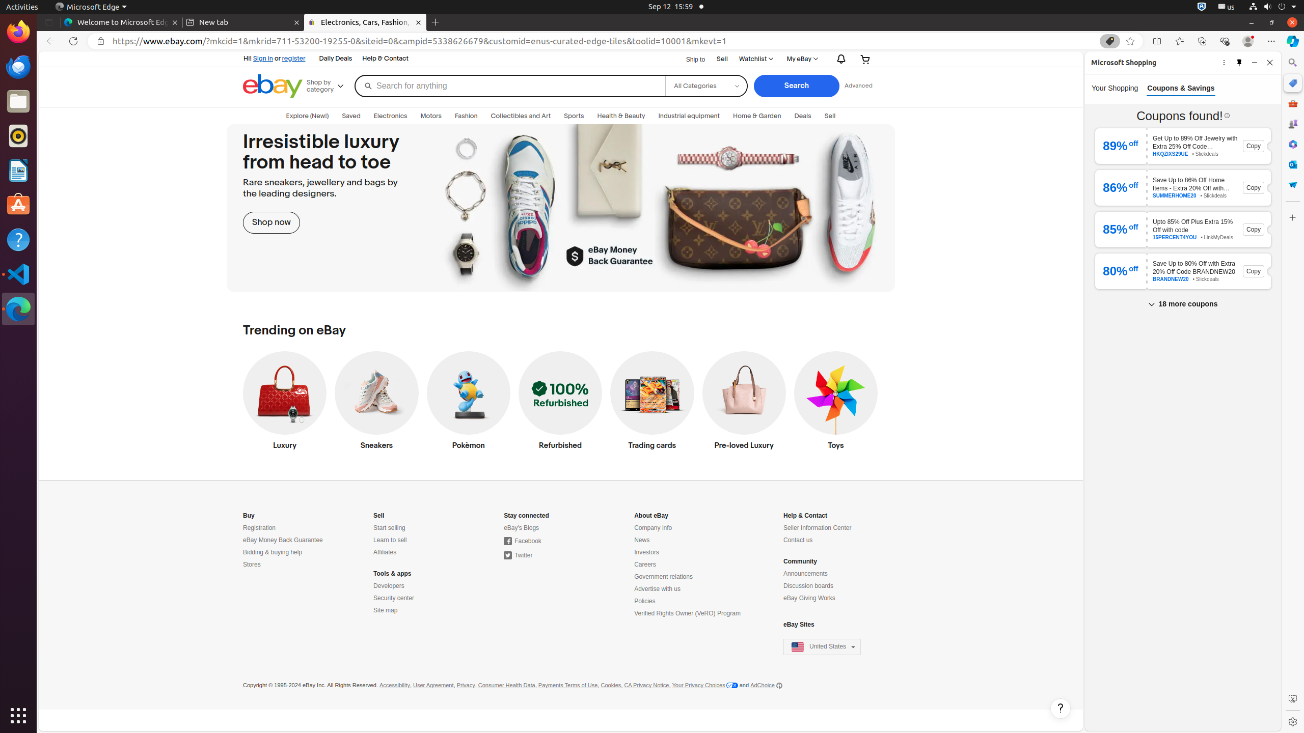  Describe the element at coordinates (49, 41) in the screenshot. I see `Back` at that location.